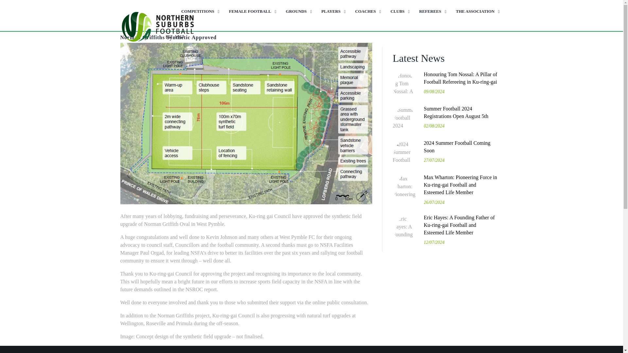  What do you see at coordinates (297, 11) in the screenshot?
I see `GROUNDS` at bounding box center [297, 11].